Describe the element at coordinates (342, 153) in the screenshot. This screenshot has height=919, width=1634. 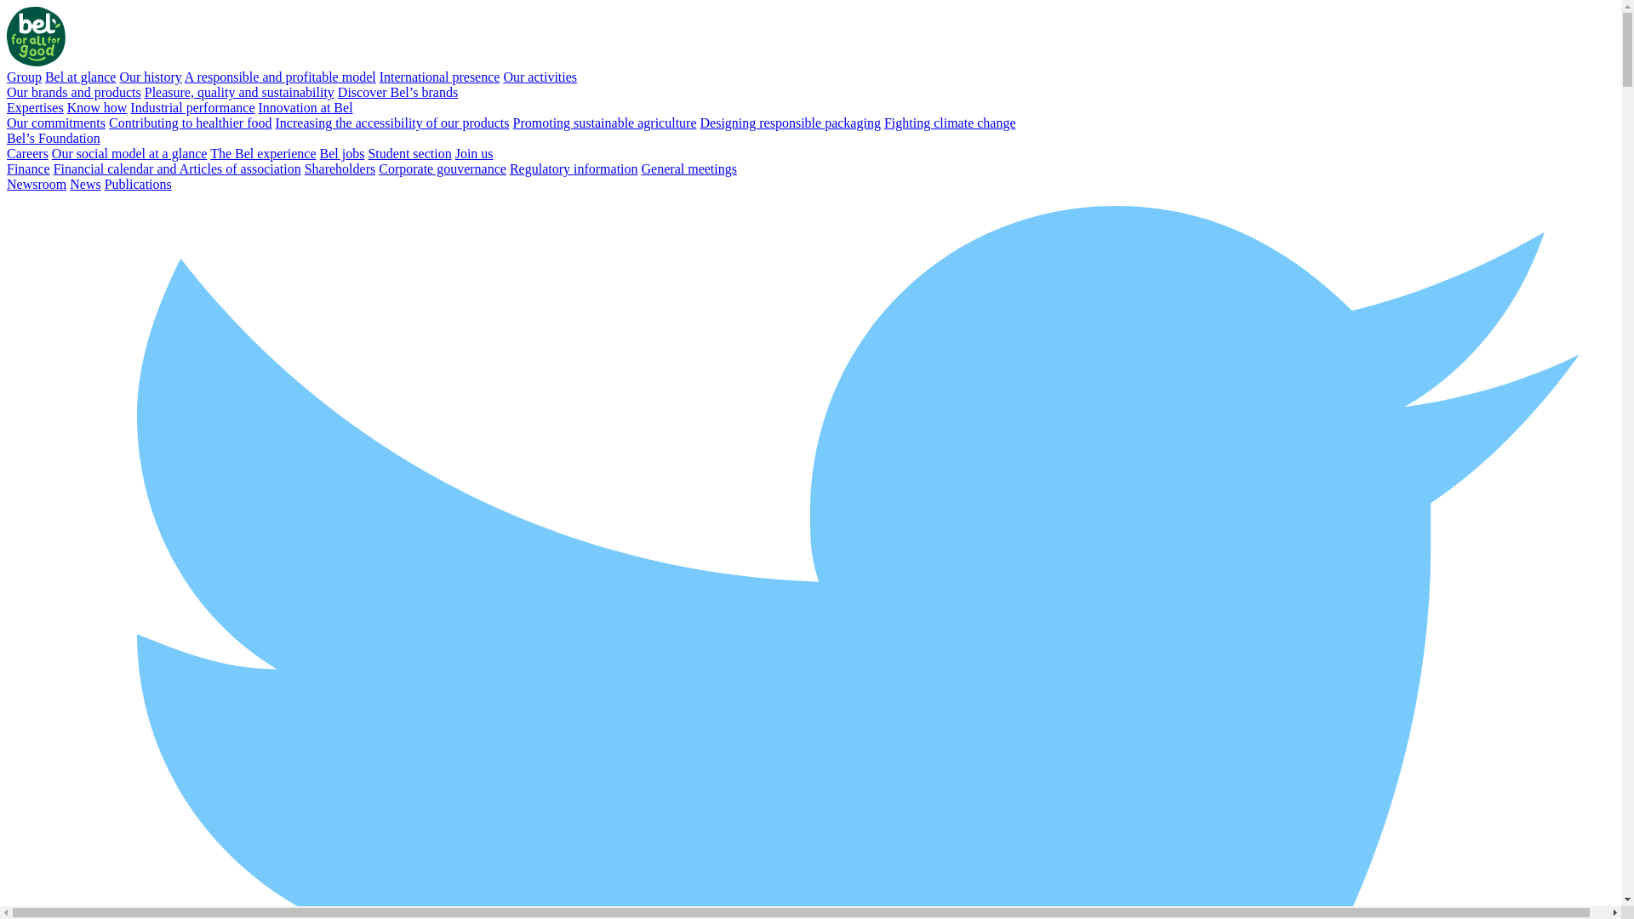
I see `Bel jobs` at that location.